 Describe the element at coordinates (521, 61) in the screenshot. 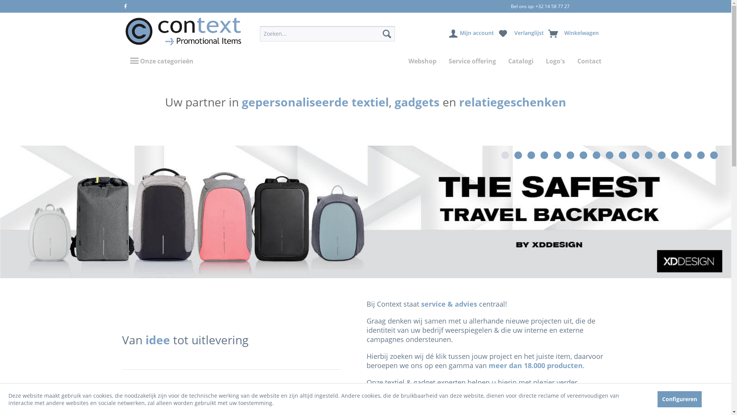

I see `Catalogi` at that location.